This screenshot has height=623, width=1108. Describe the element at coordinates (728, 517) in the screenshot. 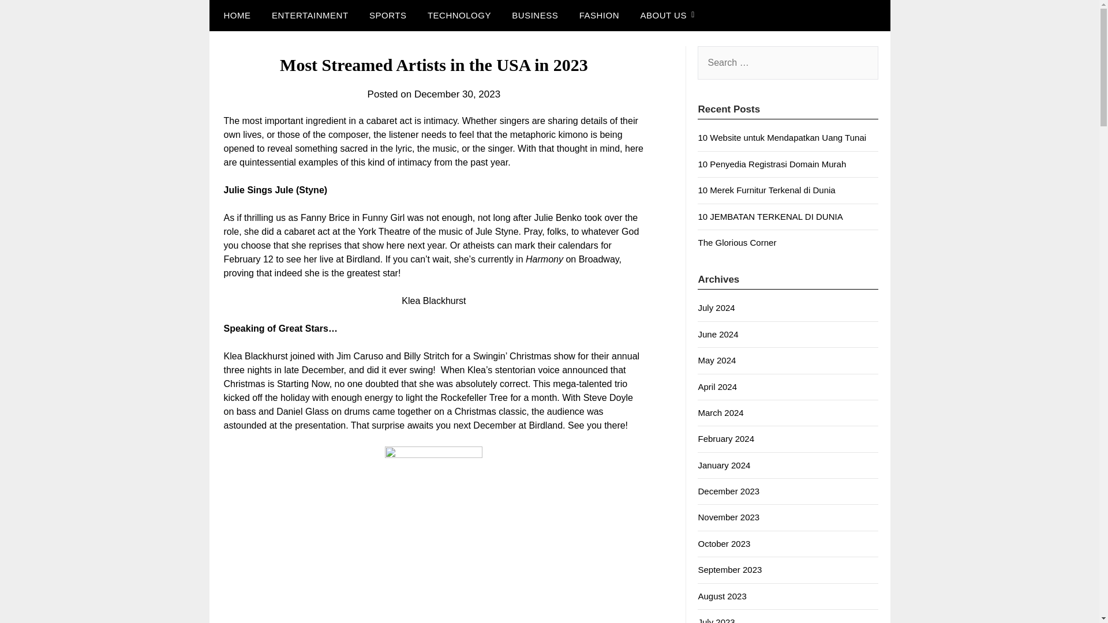

I see `November 2023` at that location.